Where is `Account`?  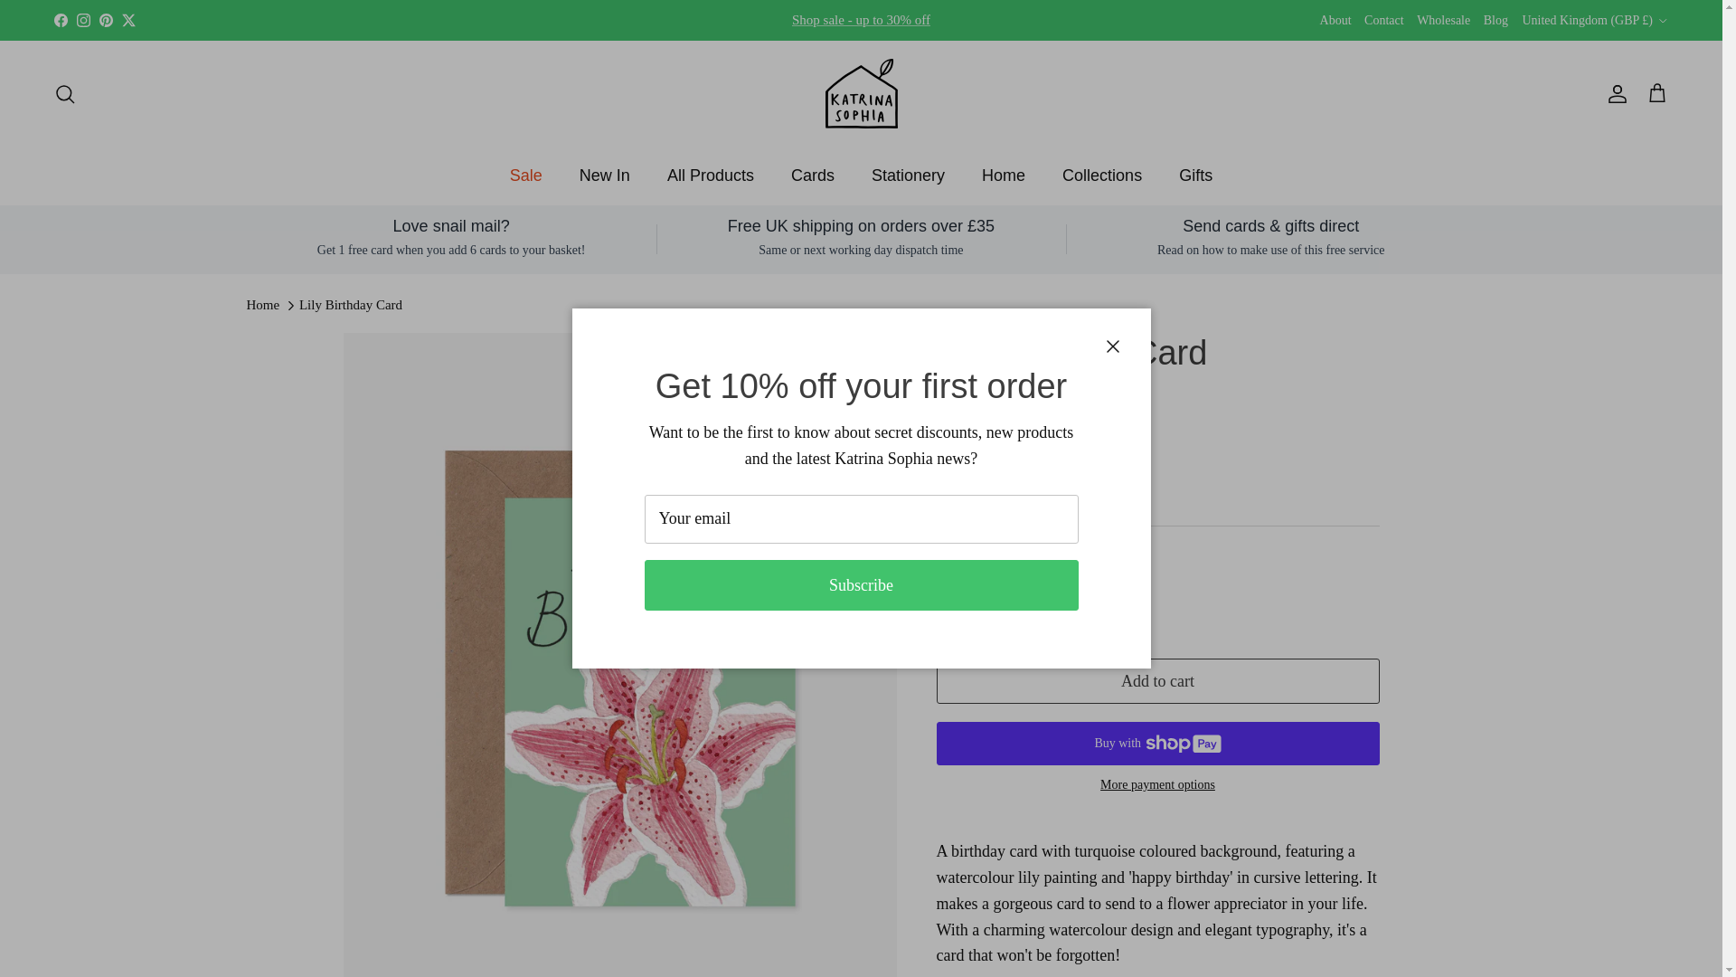
Account is located at coordinates (1613, 93).